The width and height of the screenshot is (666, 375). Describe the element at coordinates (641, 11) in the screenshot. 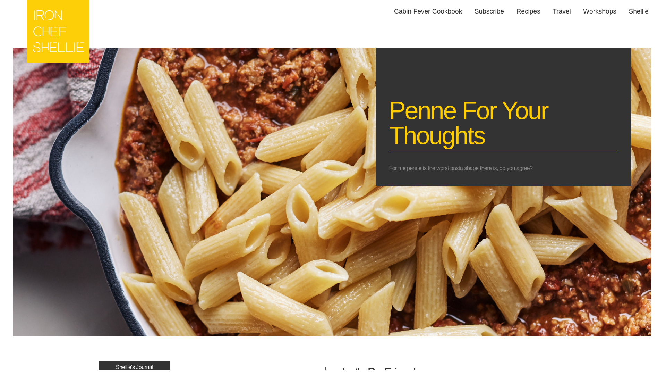

I see `Shellie` at that location.